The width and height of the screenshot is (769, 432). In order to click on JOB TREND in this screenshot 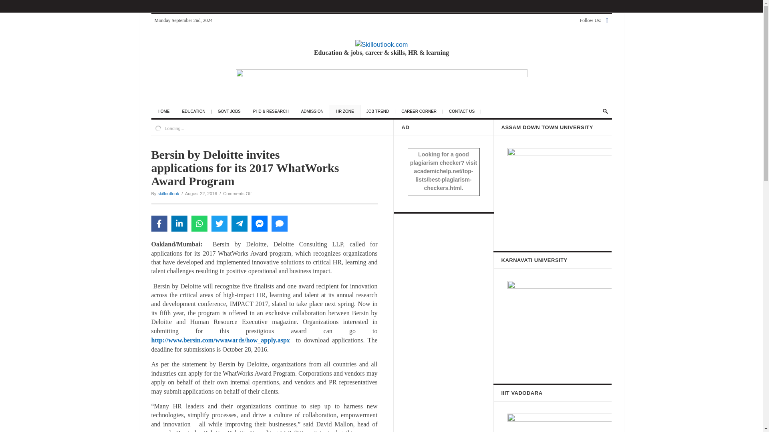, I will do `click(381, 112)`.